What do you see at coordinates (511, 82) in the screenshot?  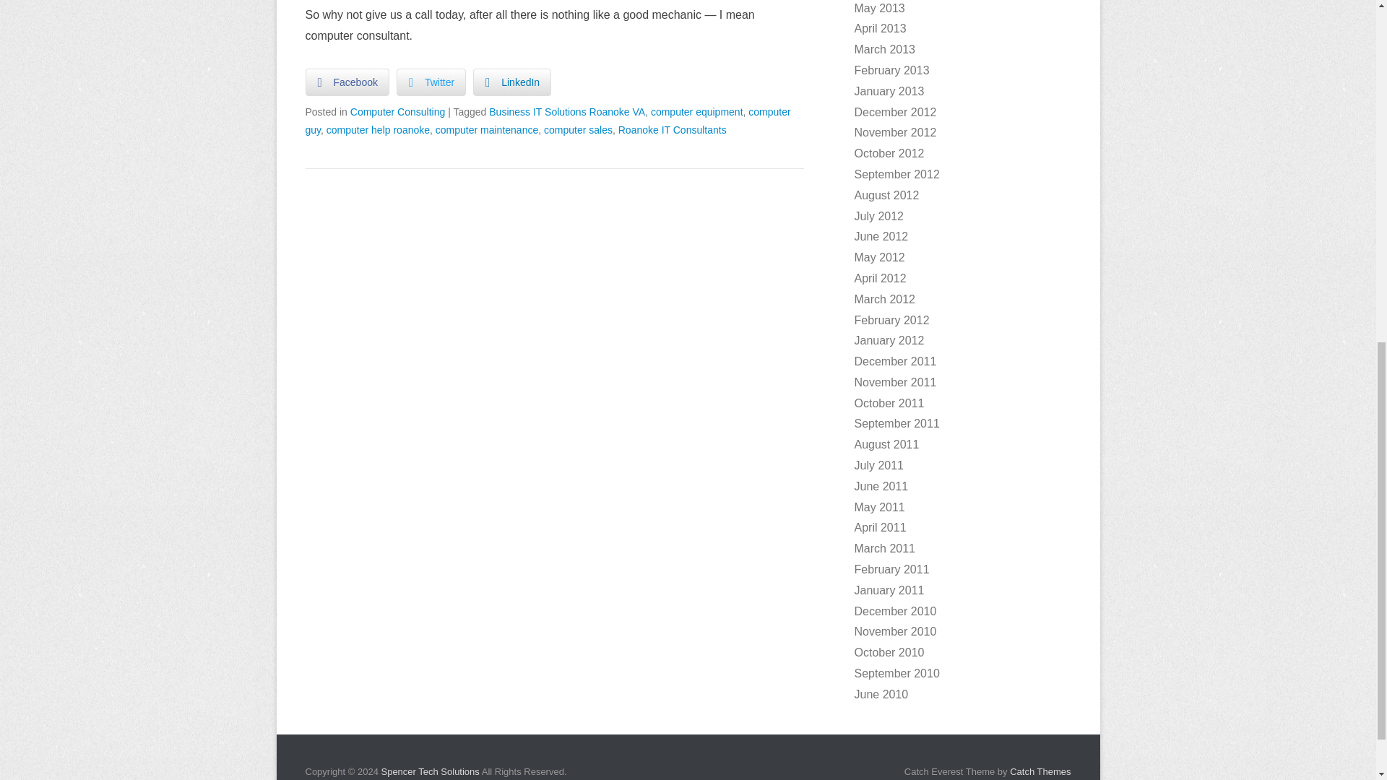 I see `LinkedIn` at bounding box center [511, 82].